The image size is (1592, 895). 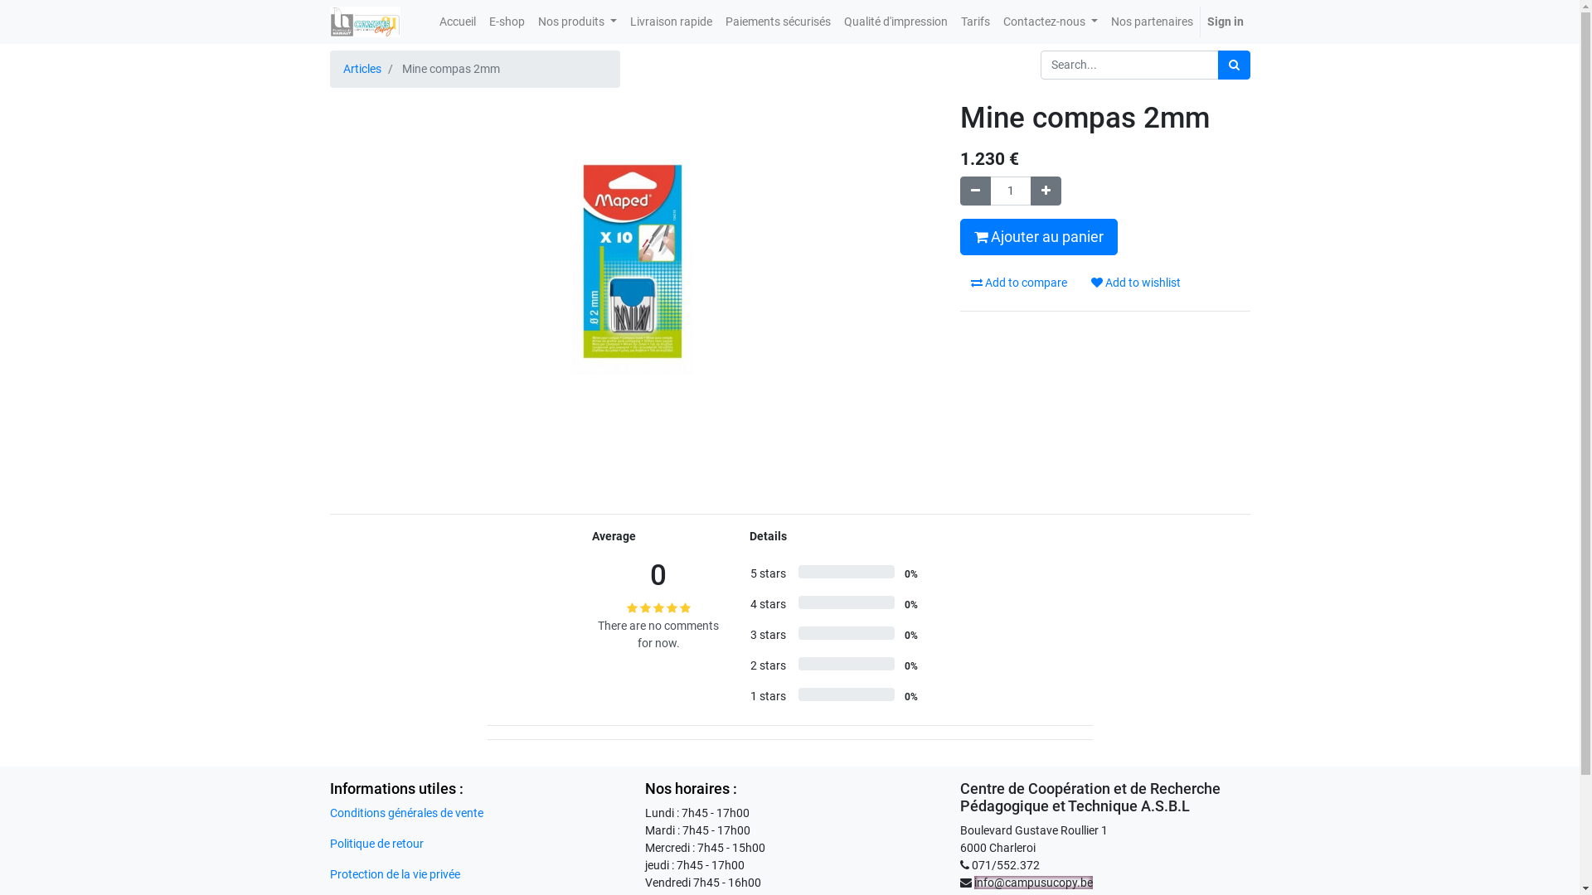 I want to click on Tarifs, so click(x=975, y=22).